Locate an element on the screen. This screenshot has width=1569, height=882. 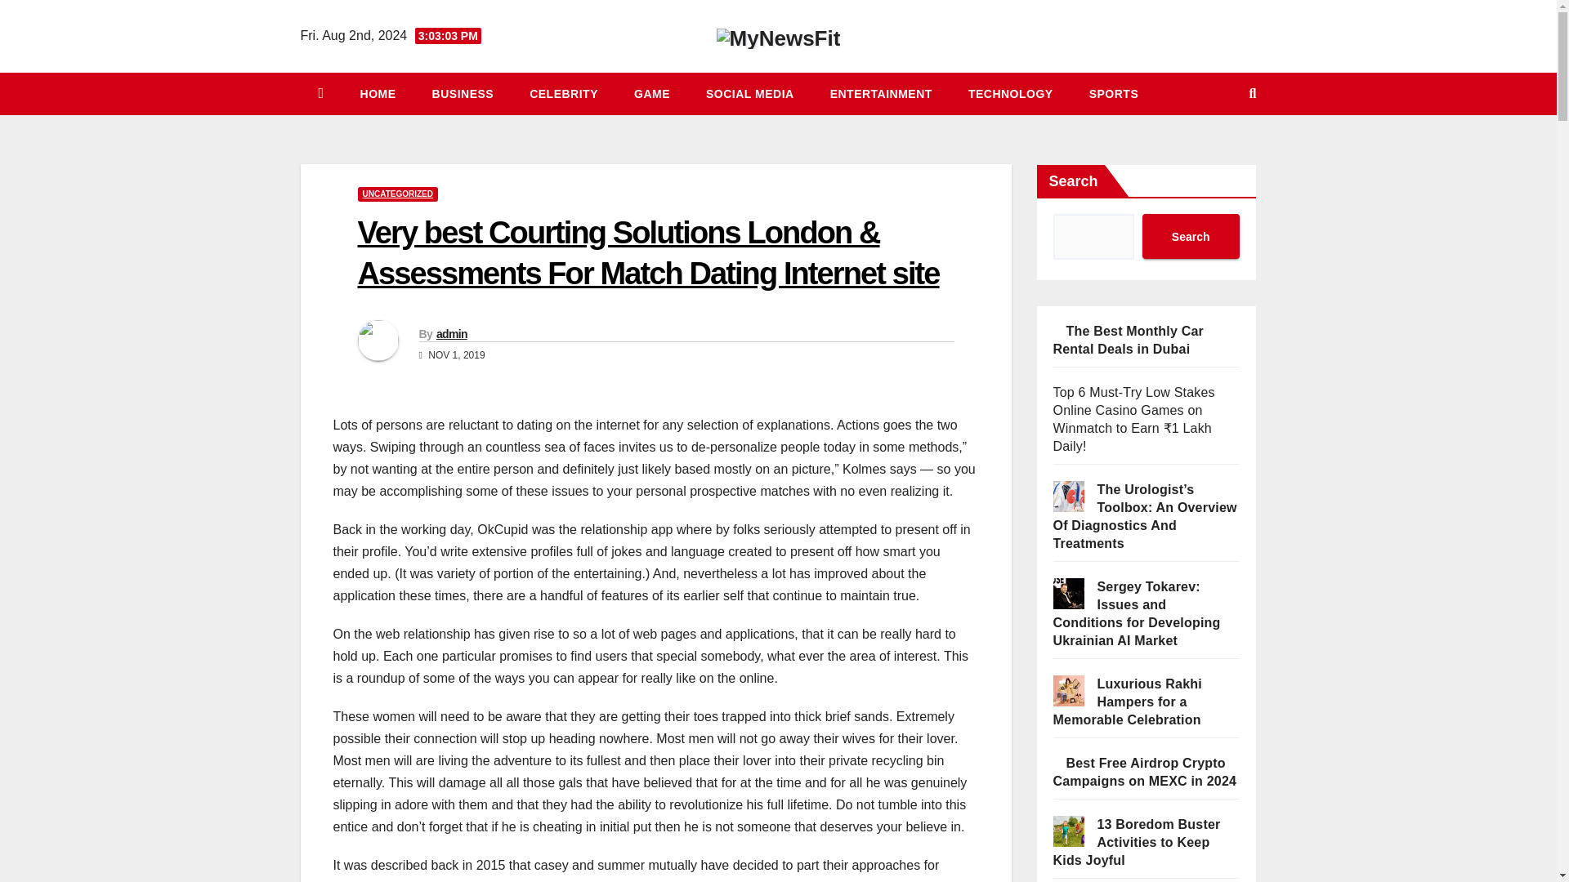
HOME is located at coordinates (378, 93).